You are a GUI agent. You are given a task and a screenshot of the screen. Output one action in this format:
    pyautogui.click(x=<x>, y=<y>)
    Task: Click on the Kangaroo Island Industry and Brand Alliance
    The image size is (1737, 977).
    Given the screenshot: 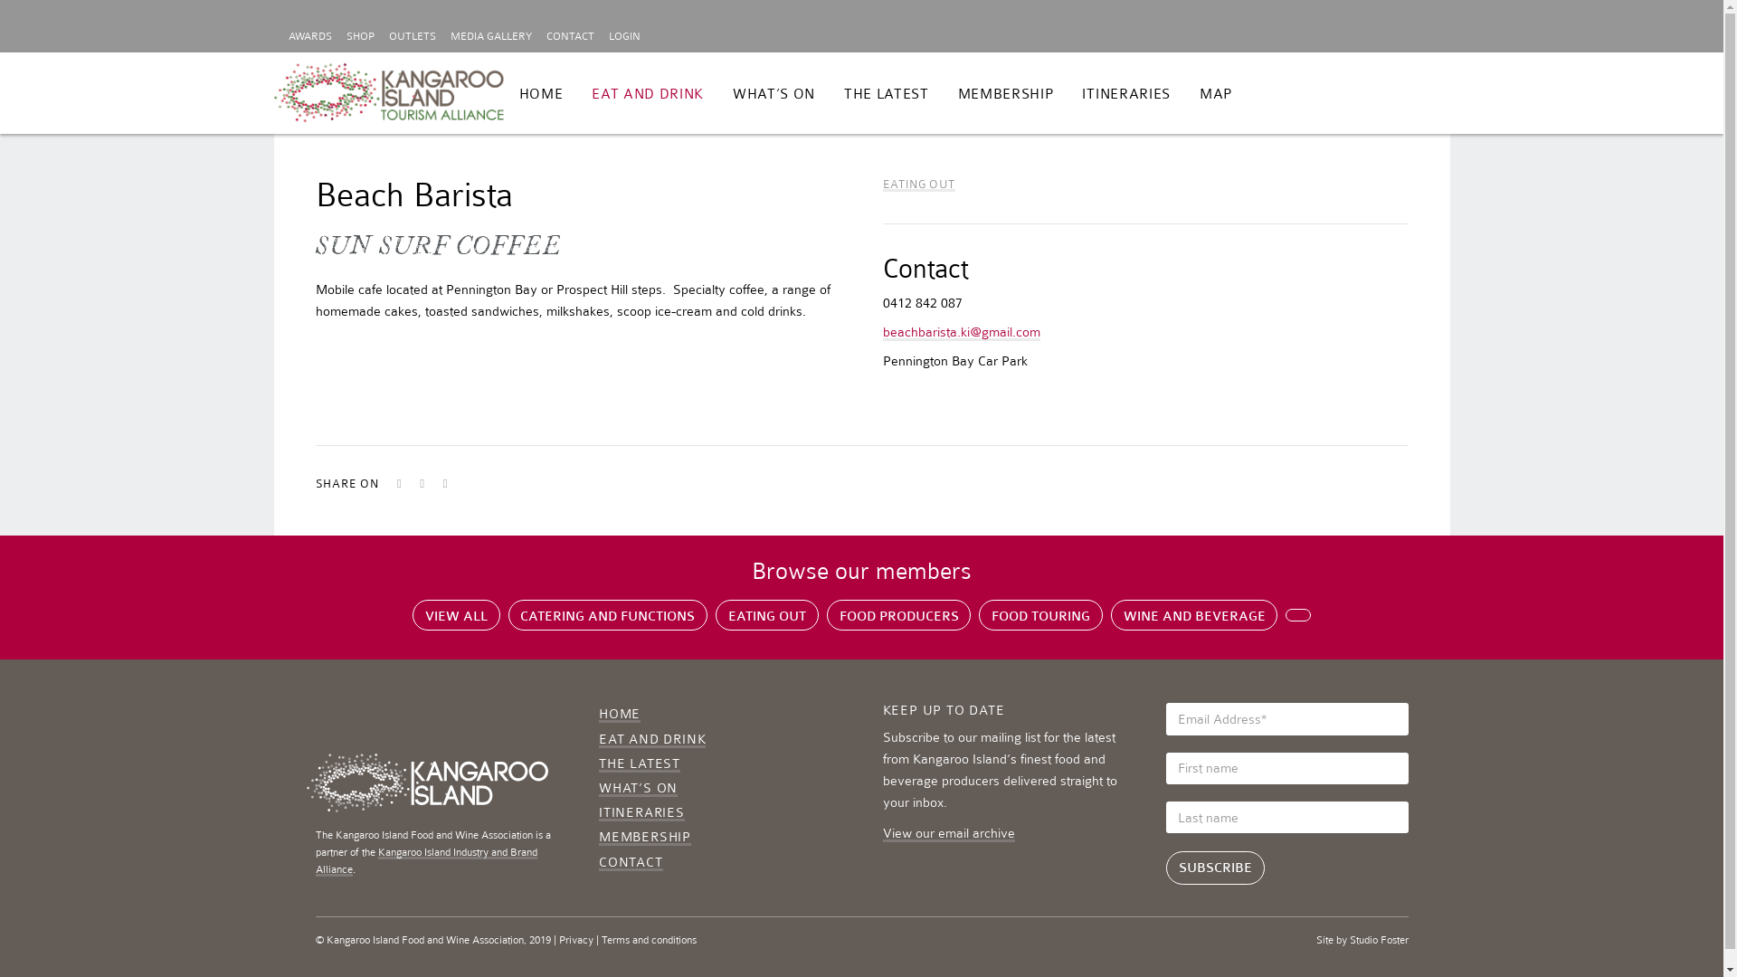 What is the action you would take?
    pyautogui.click(x=425, y=861)
    